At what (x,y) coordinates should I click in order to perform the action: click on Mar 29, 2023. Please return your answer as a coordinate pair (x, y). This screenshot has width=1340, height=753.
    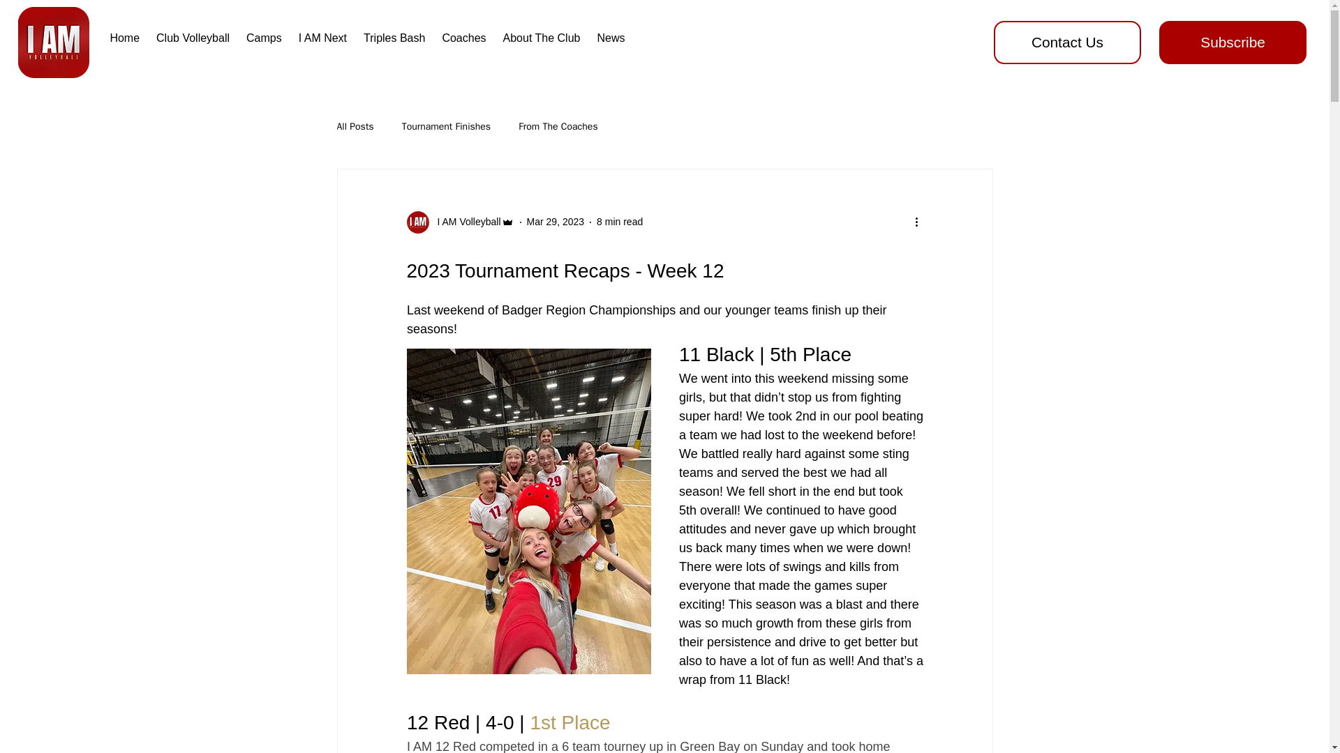
    Looking at the image, I should click on (556, 222).